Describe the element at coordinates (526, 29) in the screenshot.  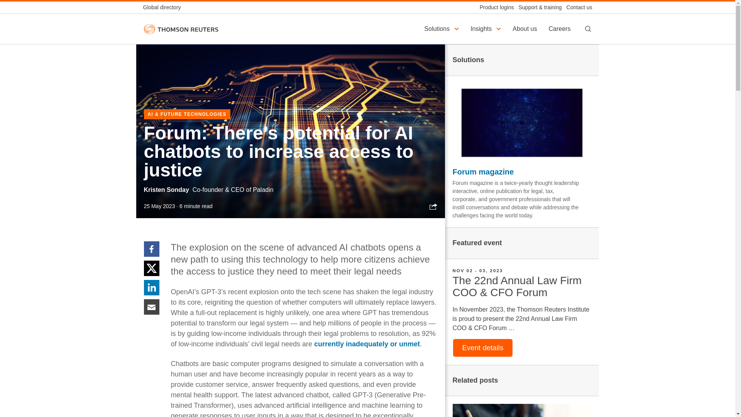
I see `About us` at that location.